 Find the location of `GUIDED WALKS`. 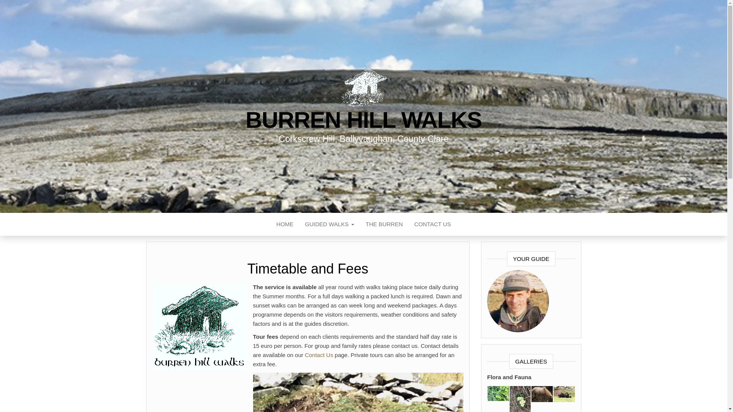

GUIDED WALKS is located at coordinates (329, 224).